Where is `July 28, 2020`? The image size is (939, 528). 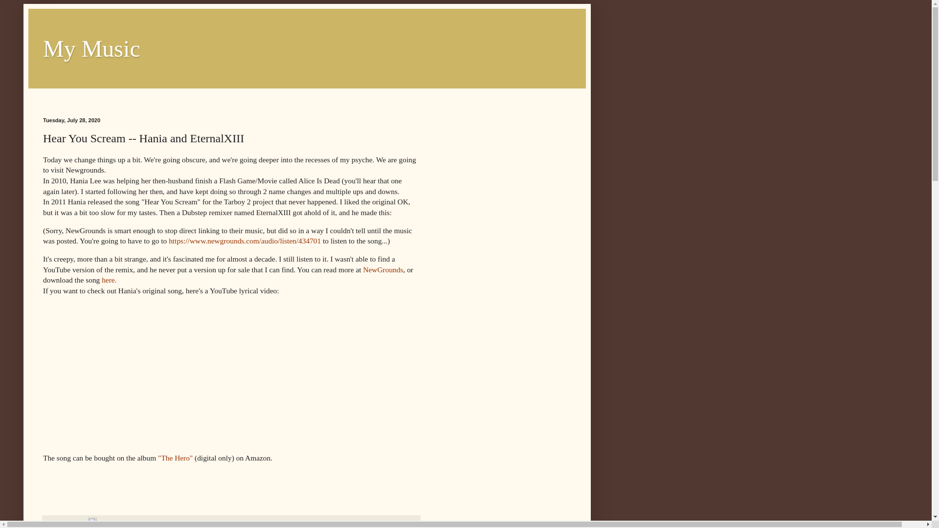 July 28, 2020 is located at coordinates (69, 524).